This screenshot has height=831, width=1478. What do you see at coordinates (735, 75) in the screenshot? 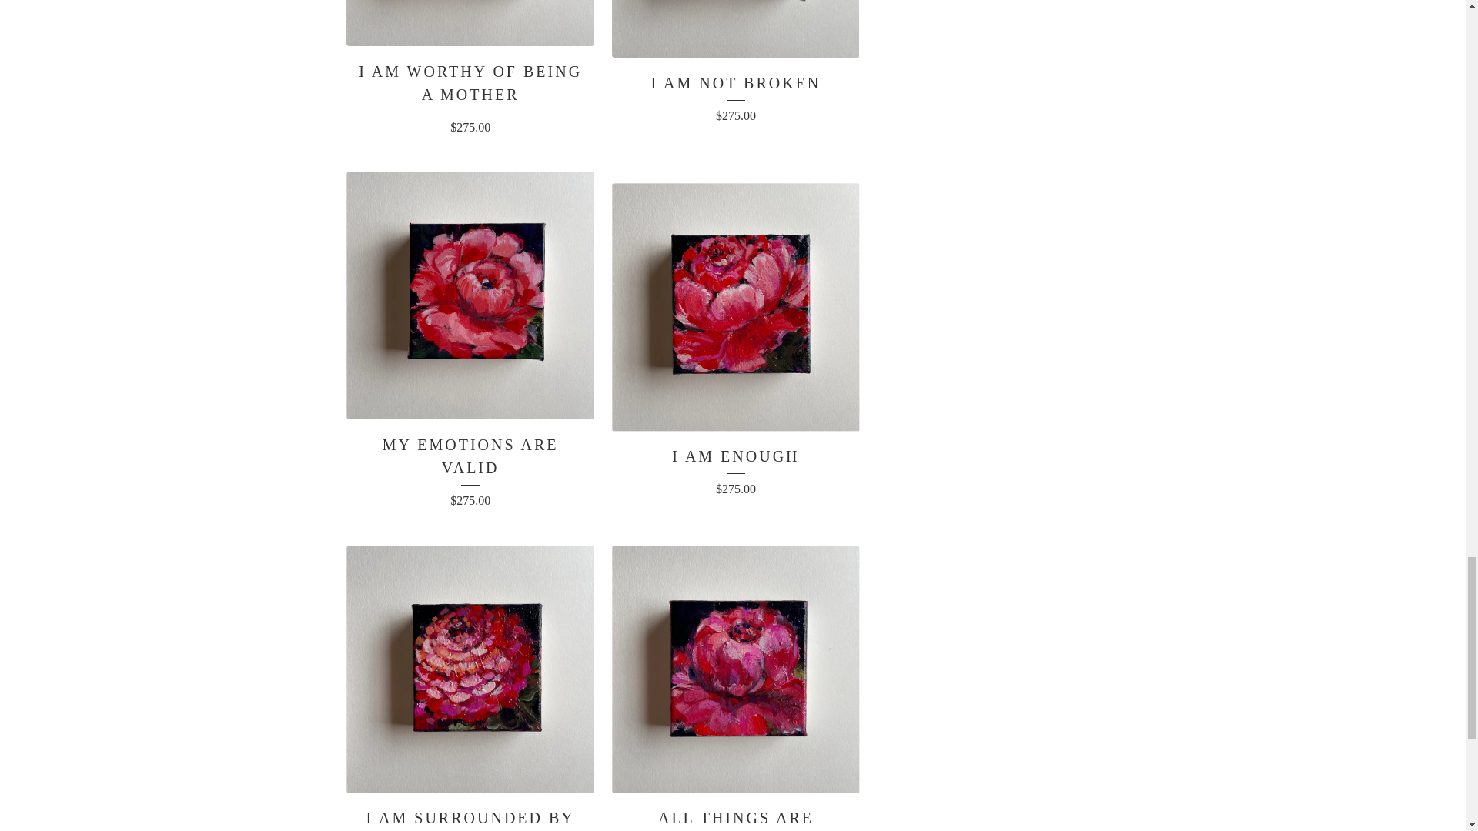
I see `View I AM NOT BROKEN` at bounding box center [735, 75].